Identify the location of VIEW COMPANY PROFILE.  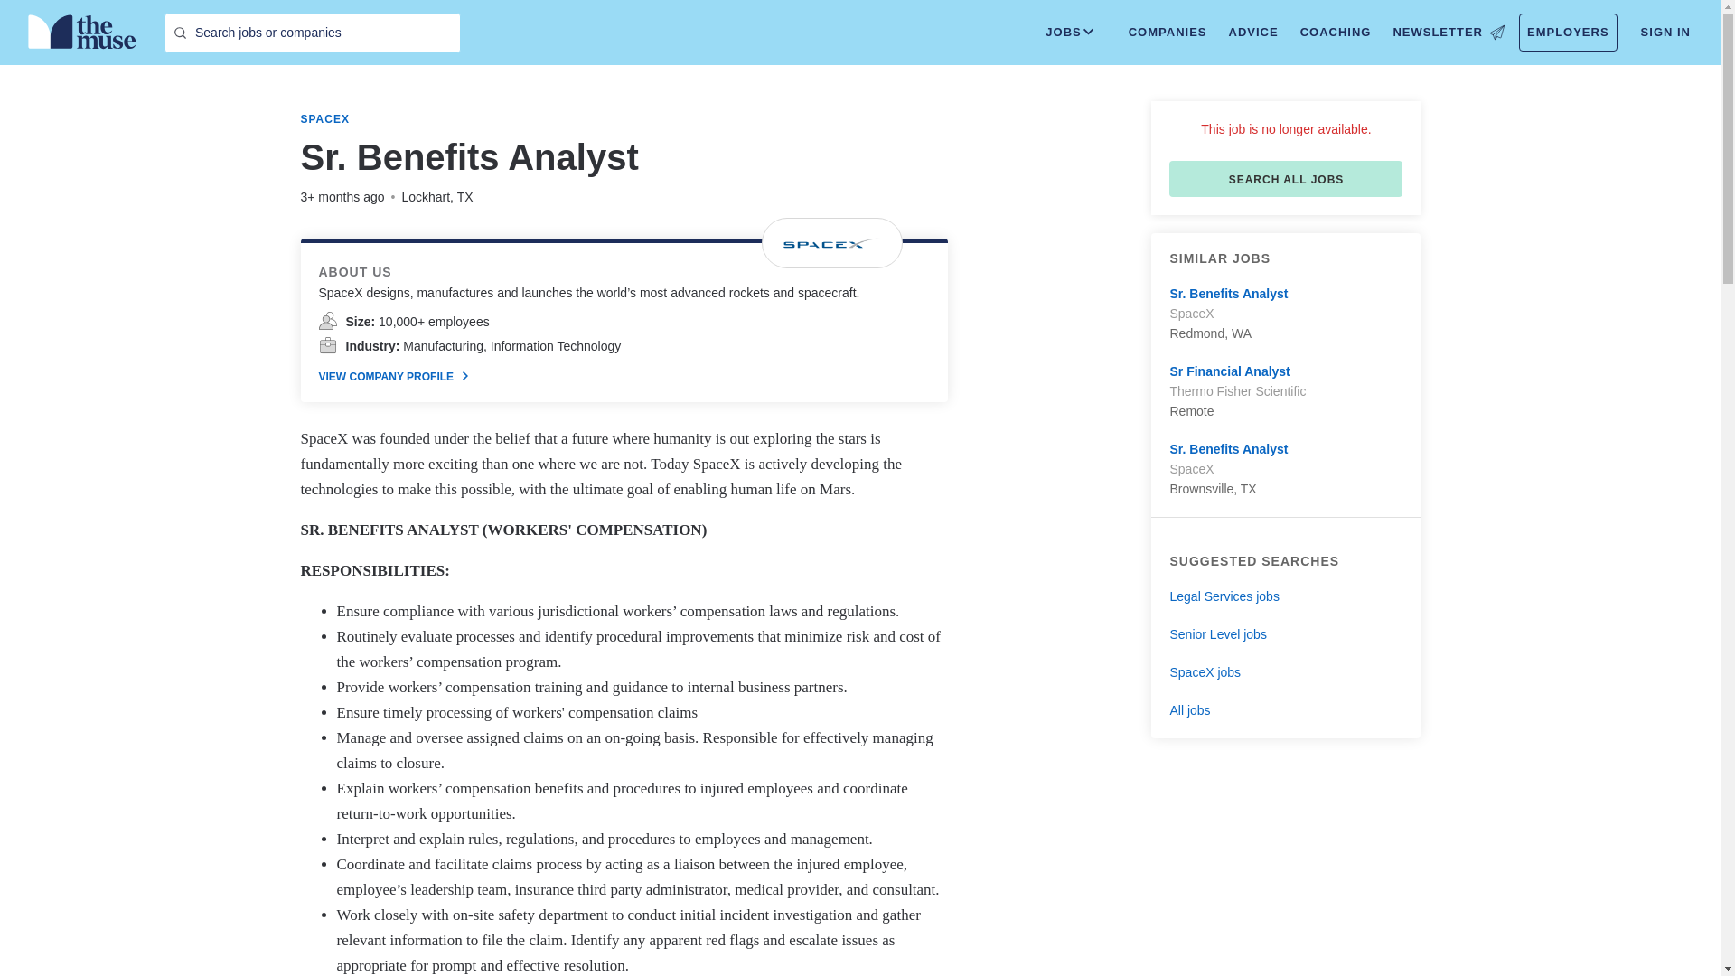
(392, 377).